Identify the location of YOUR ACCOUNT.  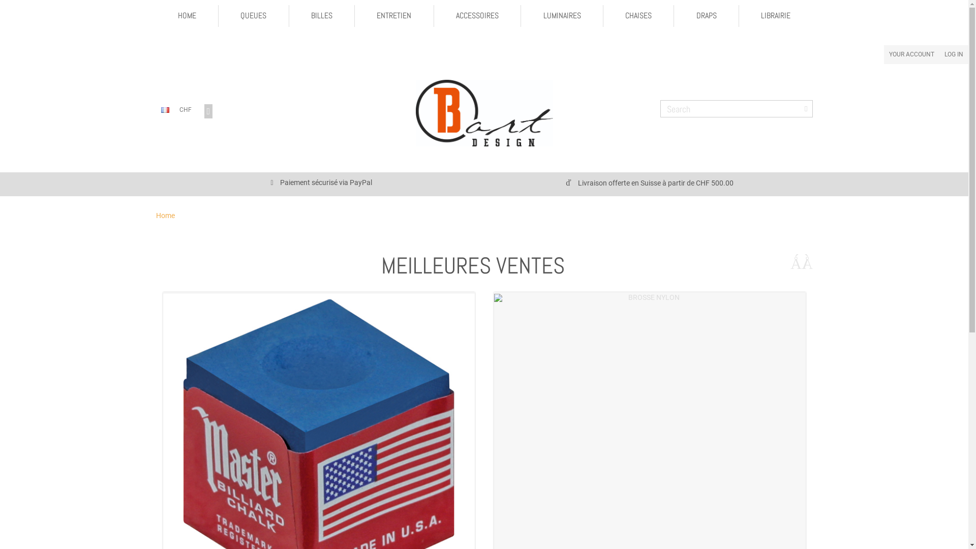
(912, 55).